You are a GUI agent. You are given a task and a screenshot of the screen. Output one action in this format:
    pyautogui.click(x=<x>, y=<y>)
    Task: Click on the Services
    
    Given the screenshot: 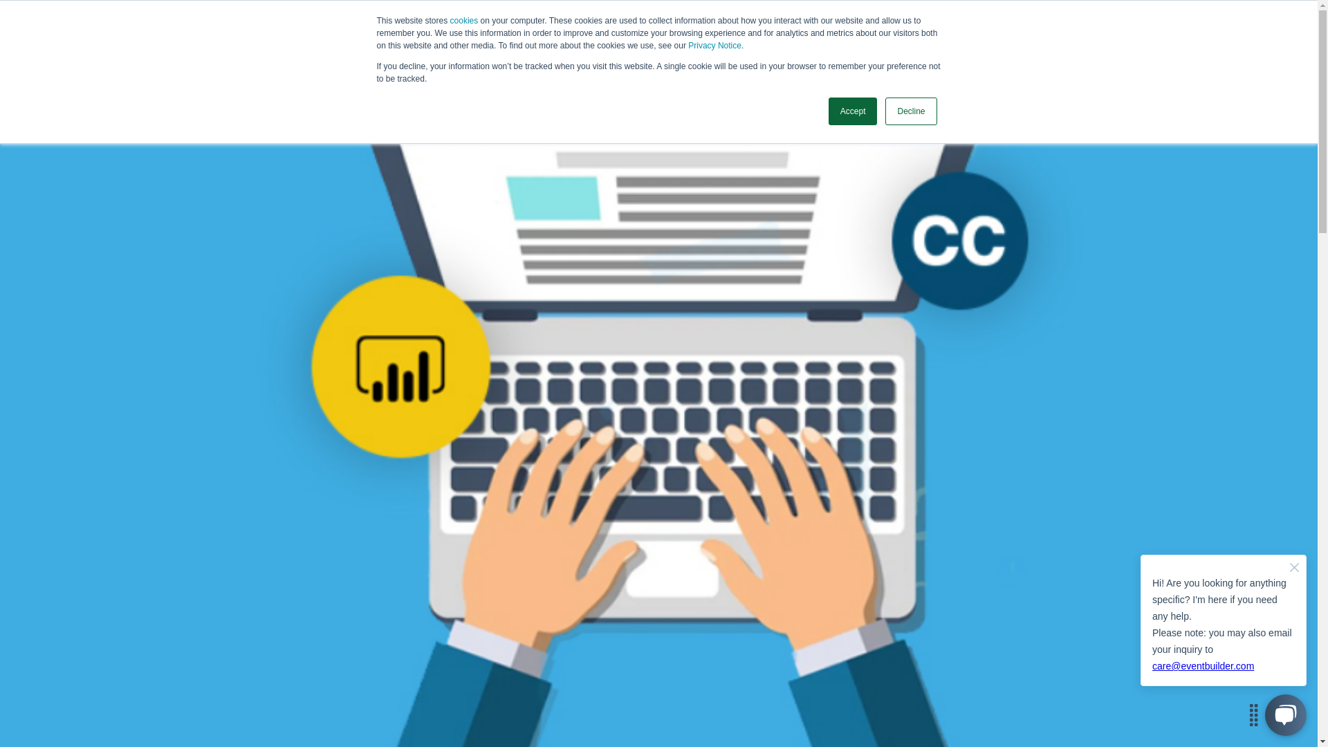 What is the action you would take?
    pyautogui.click(x=358, y=79)
    